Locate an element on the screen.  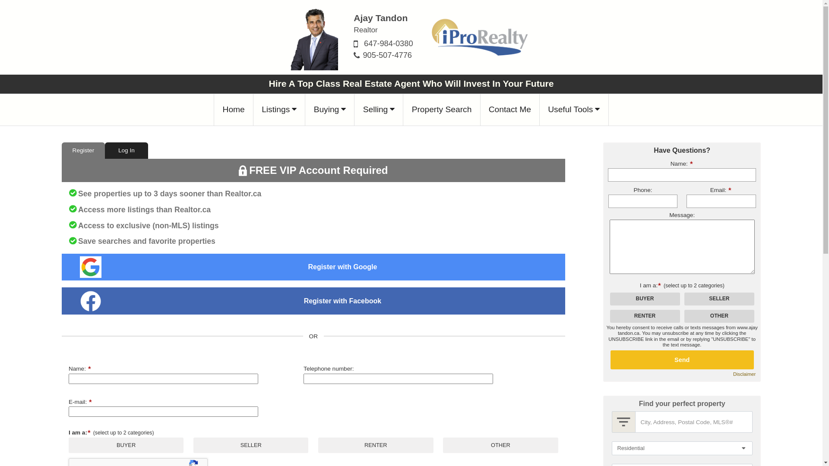
Property Search is located at coordinates (442, 110).